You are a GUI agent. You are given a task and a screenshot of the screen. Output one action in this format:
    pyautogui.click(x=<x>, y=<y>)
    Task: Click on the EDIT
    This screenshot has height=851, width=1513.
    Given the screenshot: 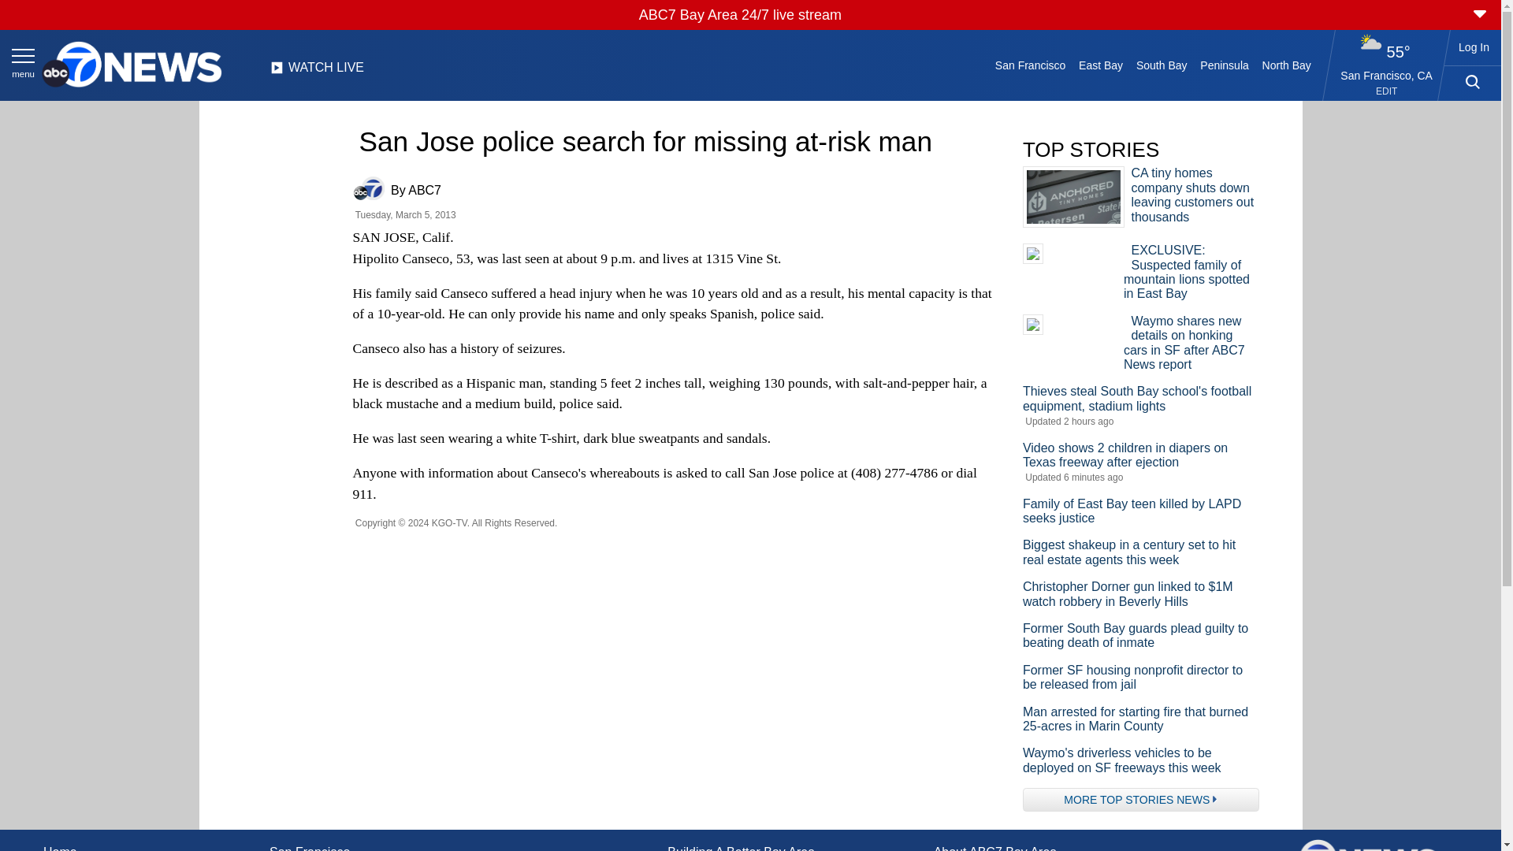 What is the action you would take?
    pyautogui.click(x=1385, y=91)
    